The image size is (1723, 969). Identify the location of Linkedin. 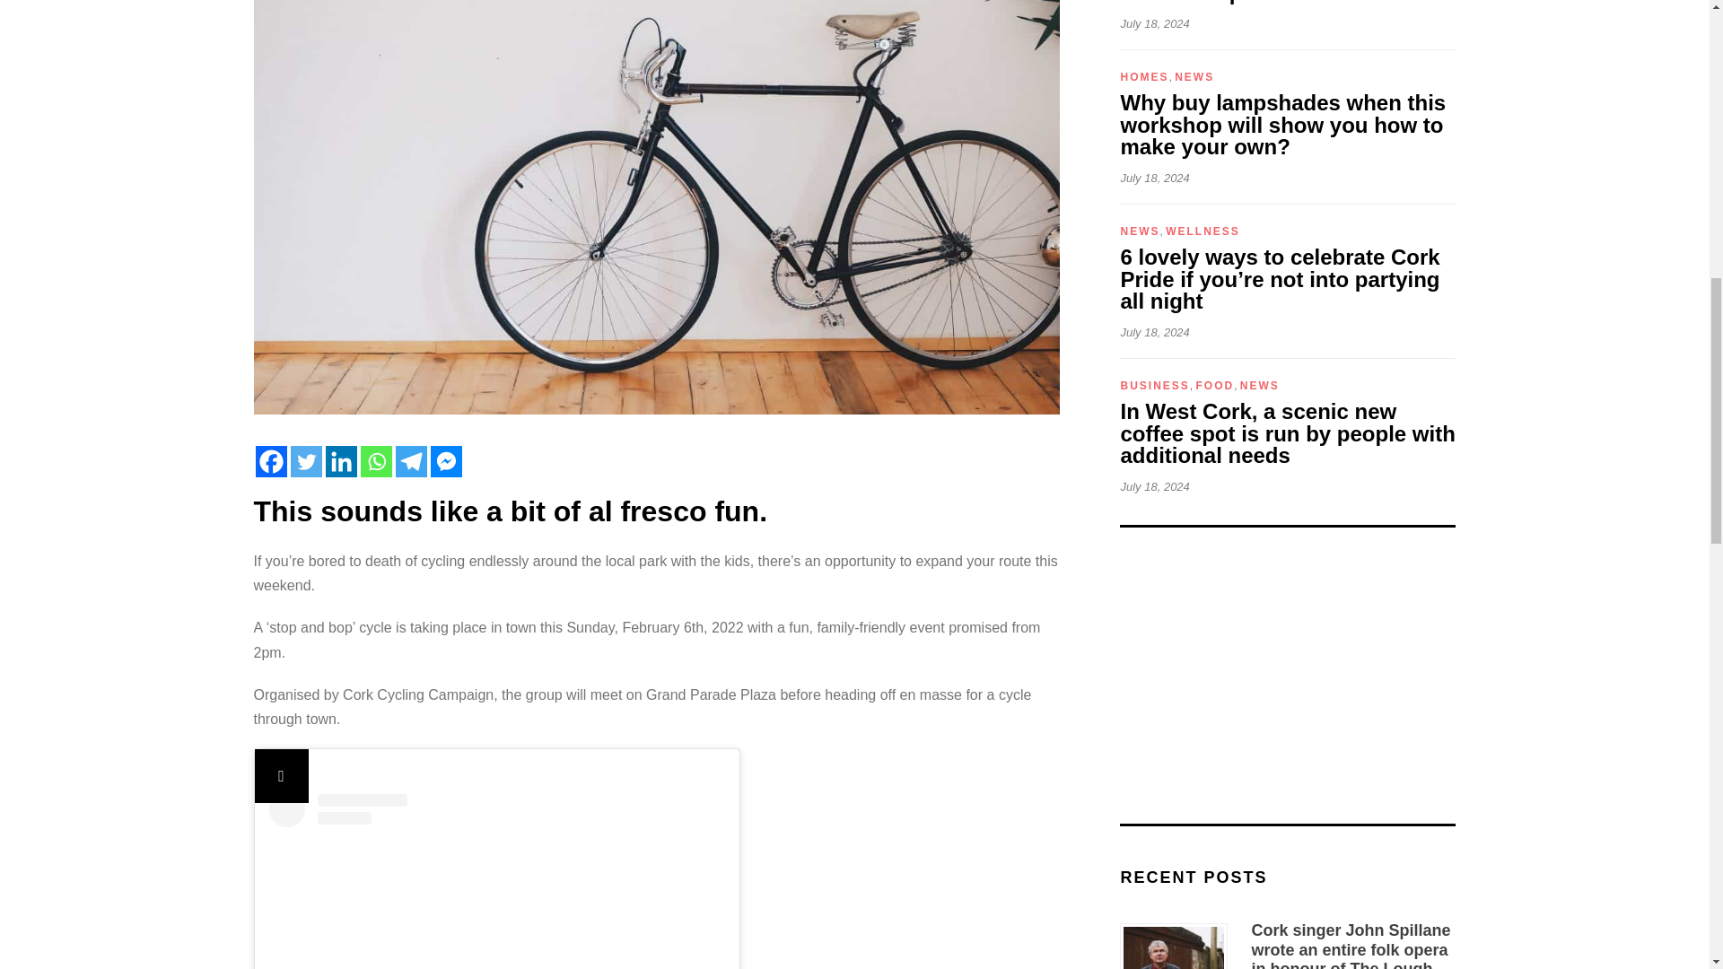
(341, 461).